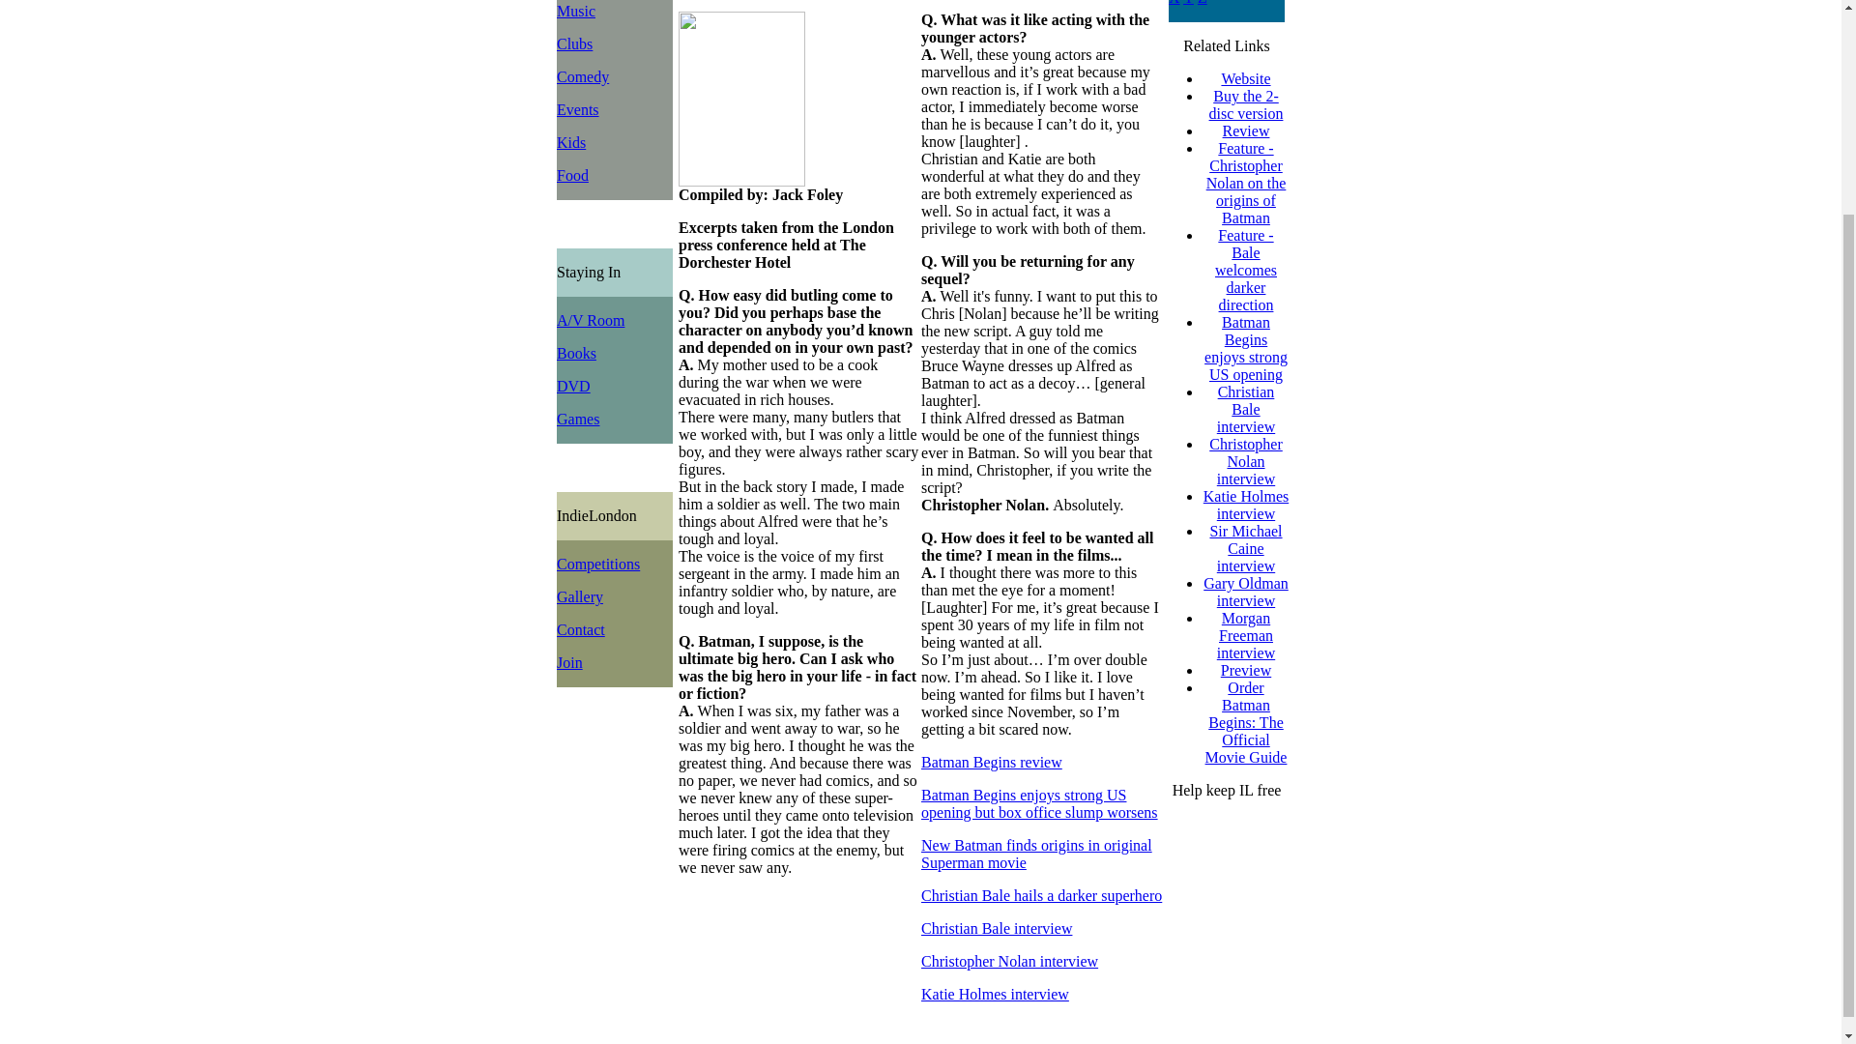  Describe the element at coordinates (598, 563) in the screenshot. I see `Competitions` at that location.